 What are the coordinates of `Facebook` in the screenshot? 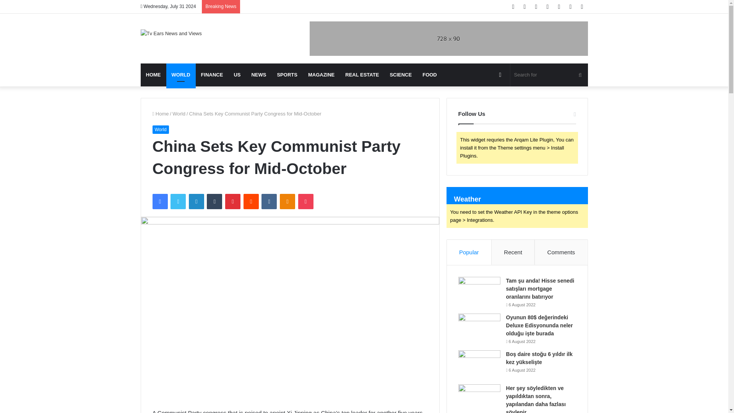 It's located at (159, 201).